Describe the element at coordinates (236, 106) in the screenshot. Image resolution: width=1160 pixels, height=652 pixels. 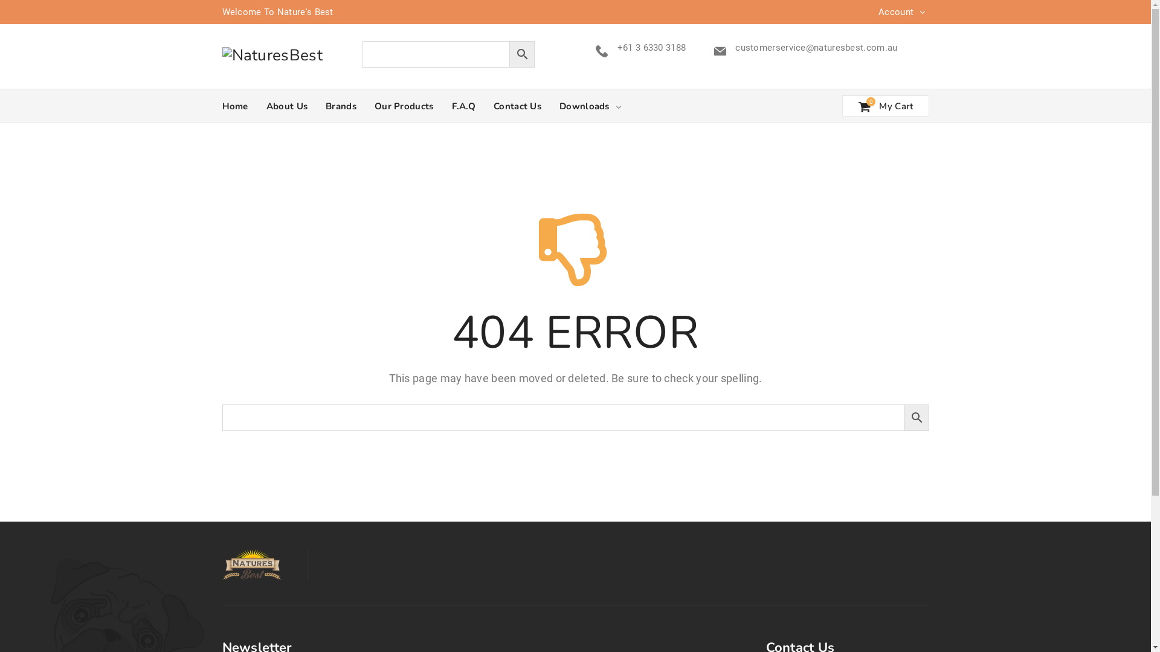
I see `Home` at that location.